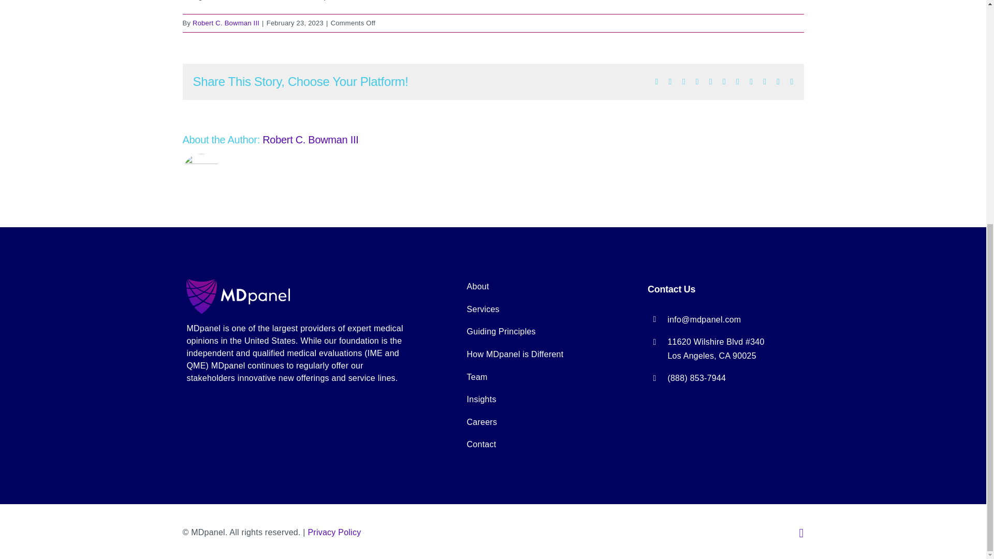 The width and height of the screenshot is (994, 559). What do you see at coordinates (226, 23) in the screenshot?
I see `Robert C. Bowman III` at bounding box center [226, 23].